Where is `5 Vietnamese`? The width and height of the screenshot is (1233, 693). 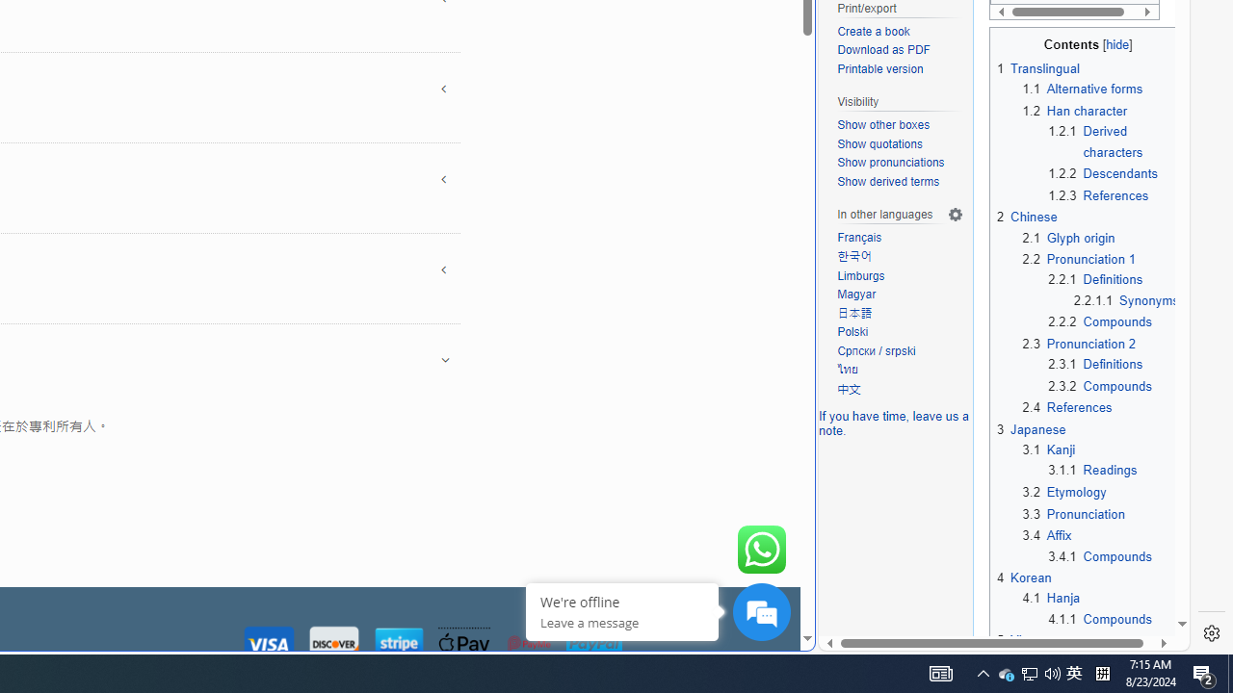
5 Vietnamese is located at coordinates (1038, 641).